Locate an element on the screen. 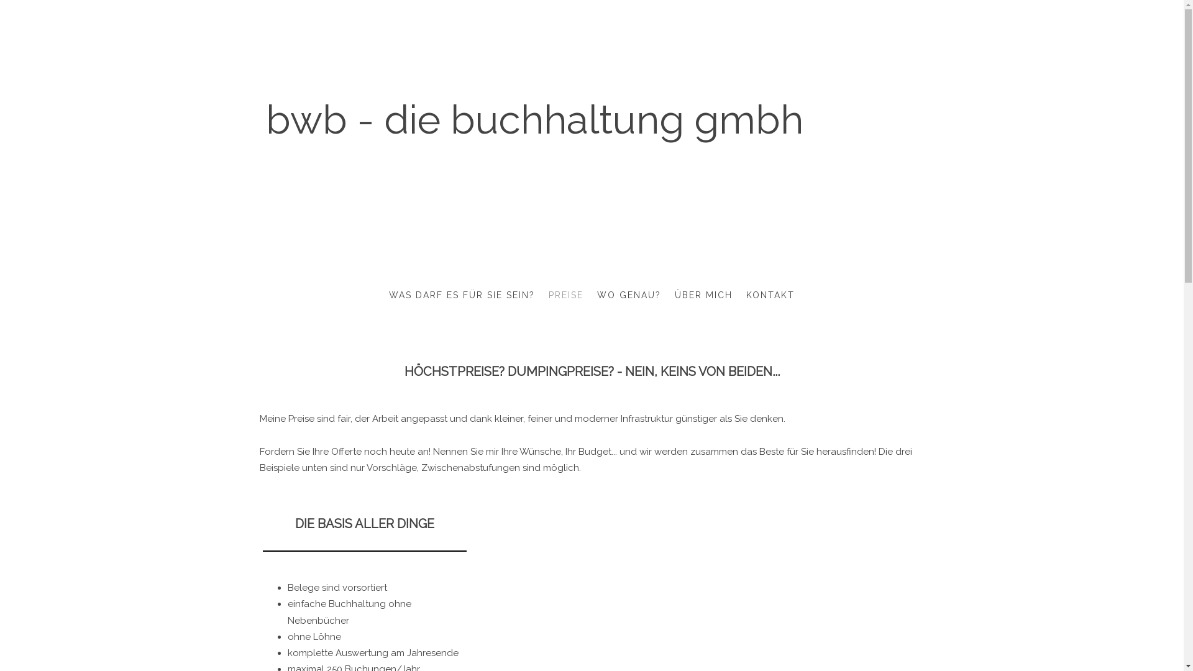 This screenshot has width=1193, height=671. WO GENAU? is located at coordinates (629, 296).